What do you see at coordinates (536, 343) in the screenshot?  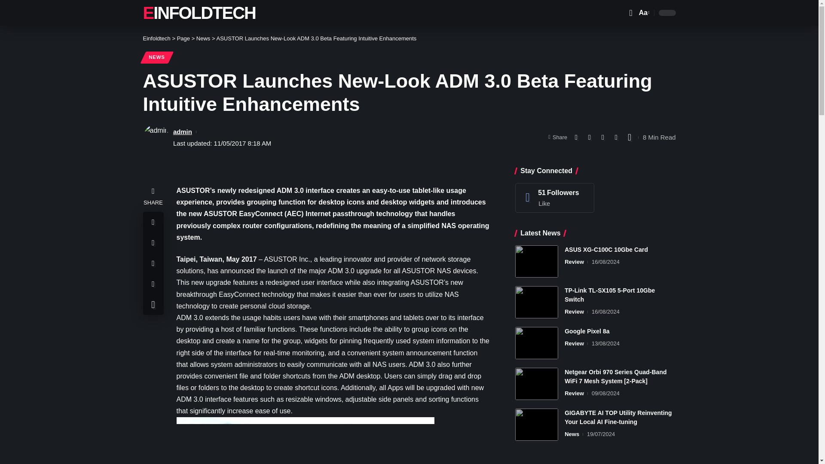 I see `Google Pixel 8a` at bounding box center [536, 343].